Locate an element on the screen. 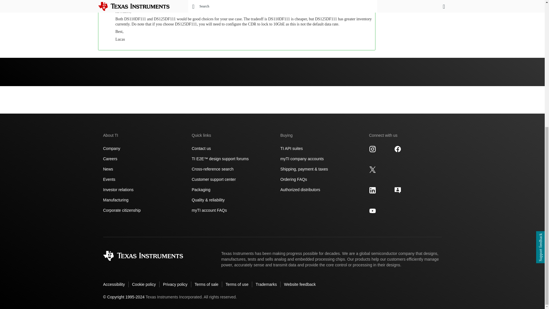  facebook is located at coordinates (397, 149).